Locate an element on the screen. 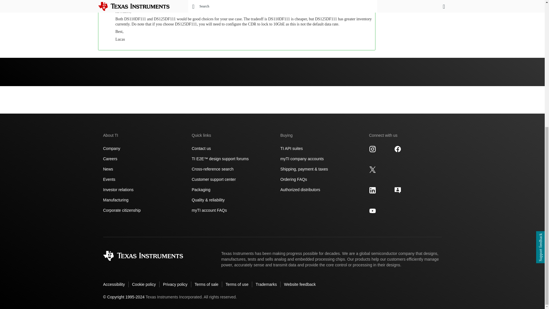  facebook is located at coordinates (397, 149).